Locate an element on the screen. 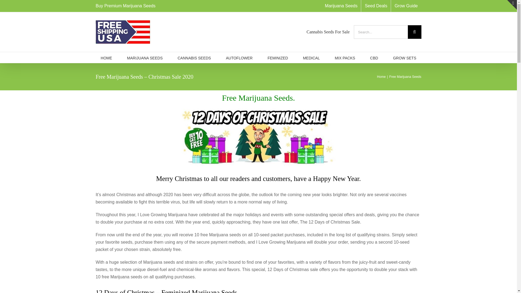 Image resolution: width=521 pixels, height=293 pixels. Free Marijuana Seeds is located at coordinates (405, 77).